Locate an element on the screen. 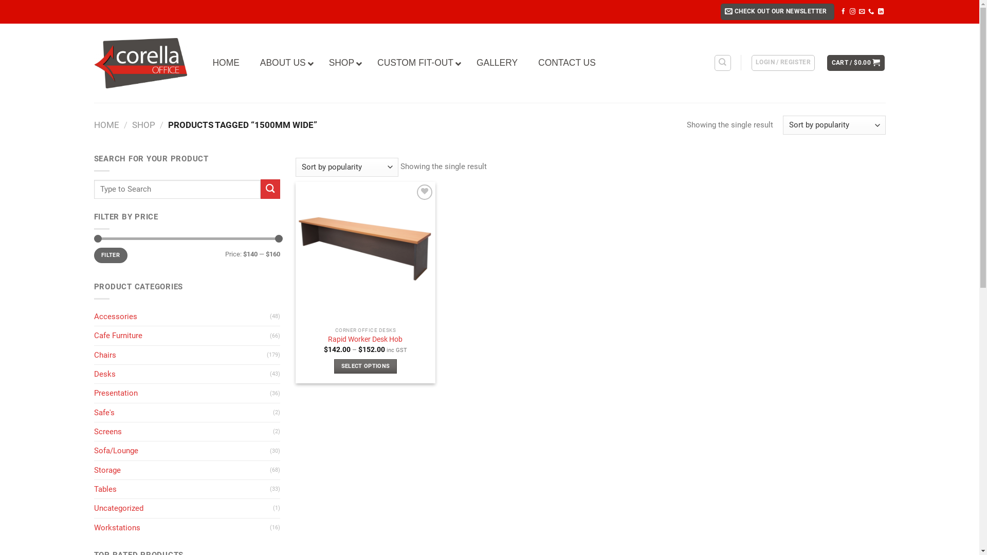 This screenshot has width=987, height=555. Follow on LinkedIn is located at coordinates (881, 12).